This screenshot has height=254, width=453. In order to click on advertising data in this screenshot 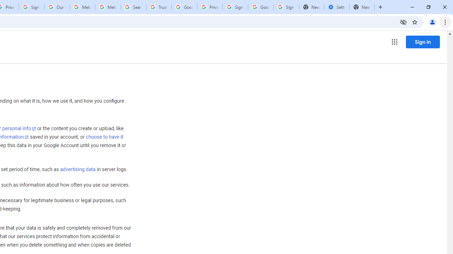, I will do `click(78, 170)`.